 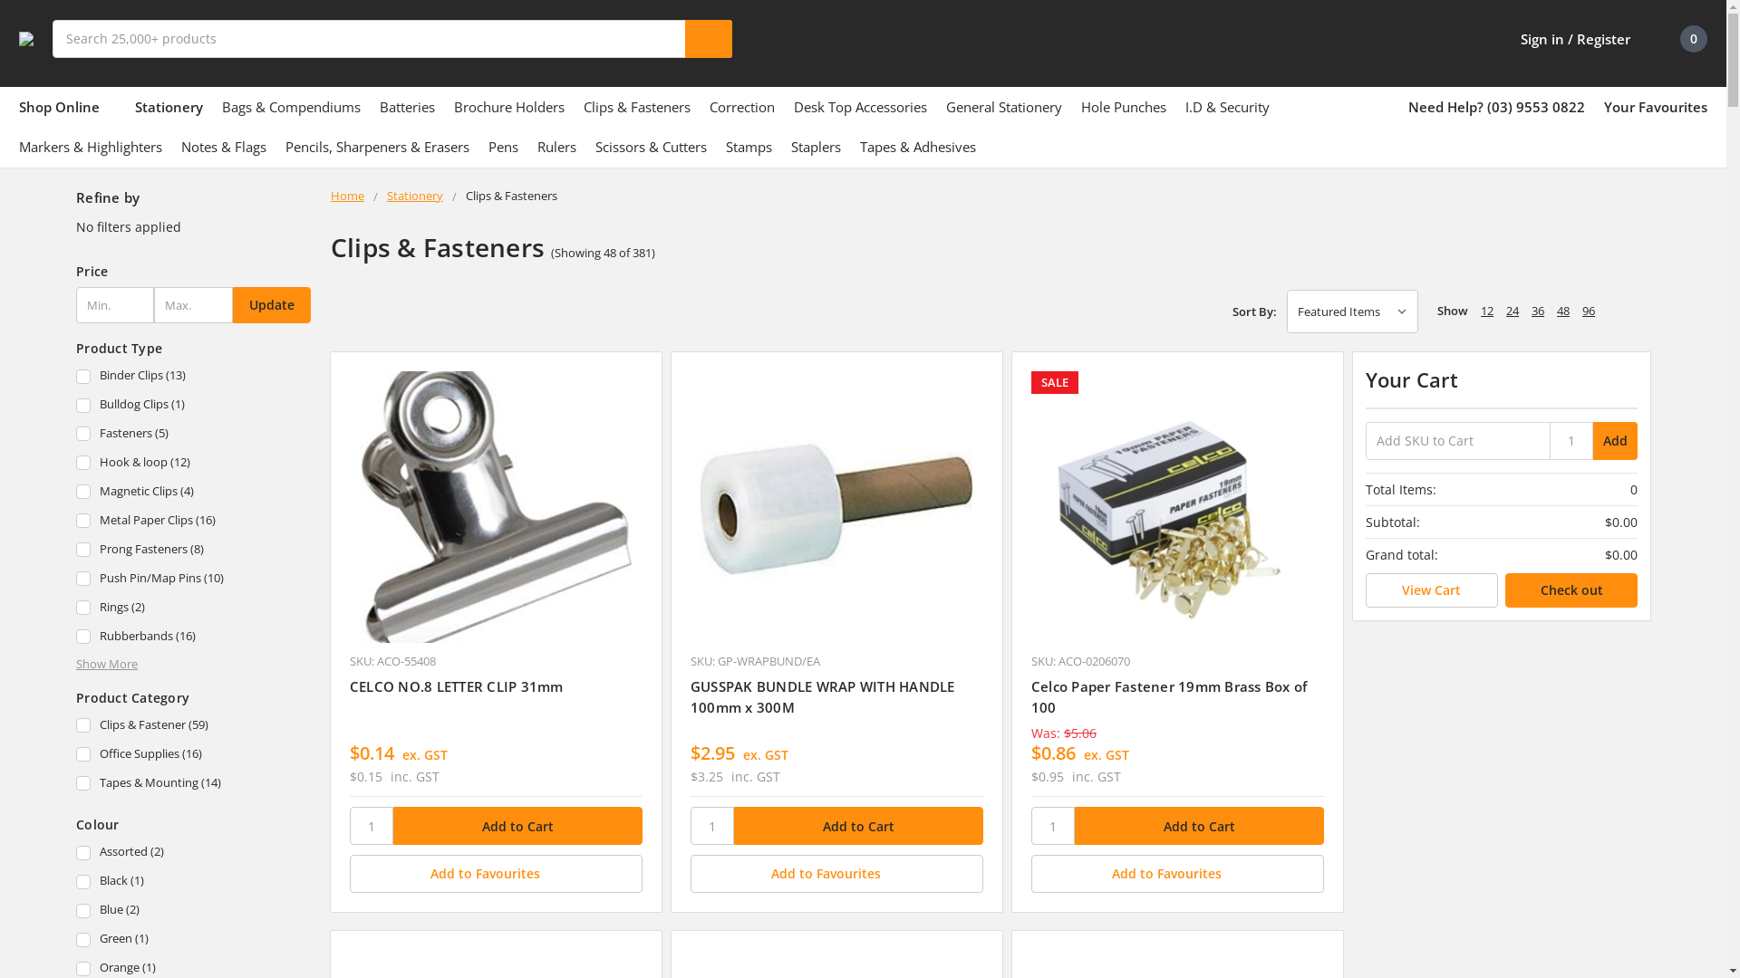 What do you see at coordinates (1169, 696) in the screenshot?
I see `Celco Paper Fastener 19mm Brass Box of 100` at bounding box center [1169, 696].